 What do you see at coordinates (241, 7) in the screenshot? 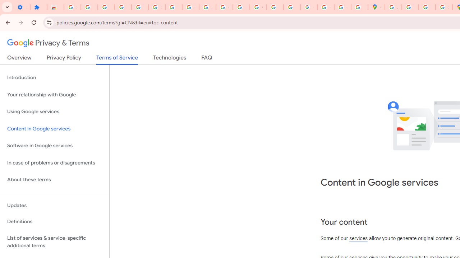
I see `https://scholar.google.com/` at bounding box center [241, 7].